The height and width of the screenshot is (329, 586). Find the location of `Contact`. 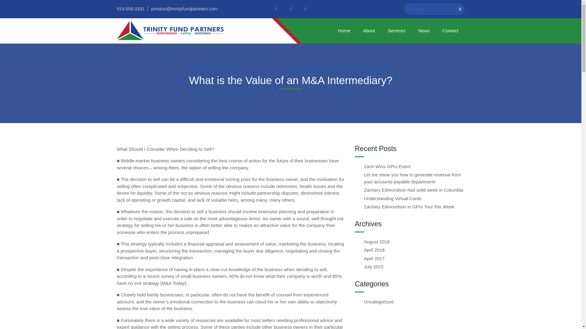

Contact is located at coordinates (450, 31).